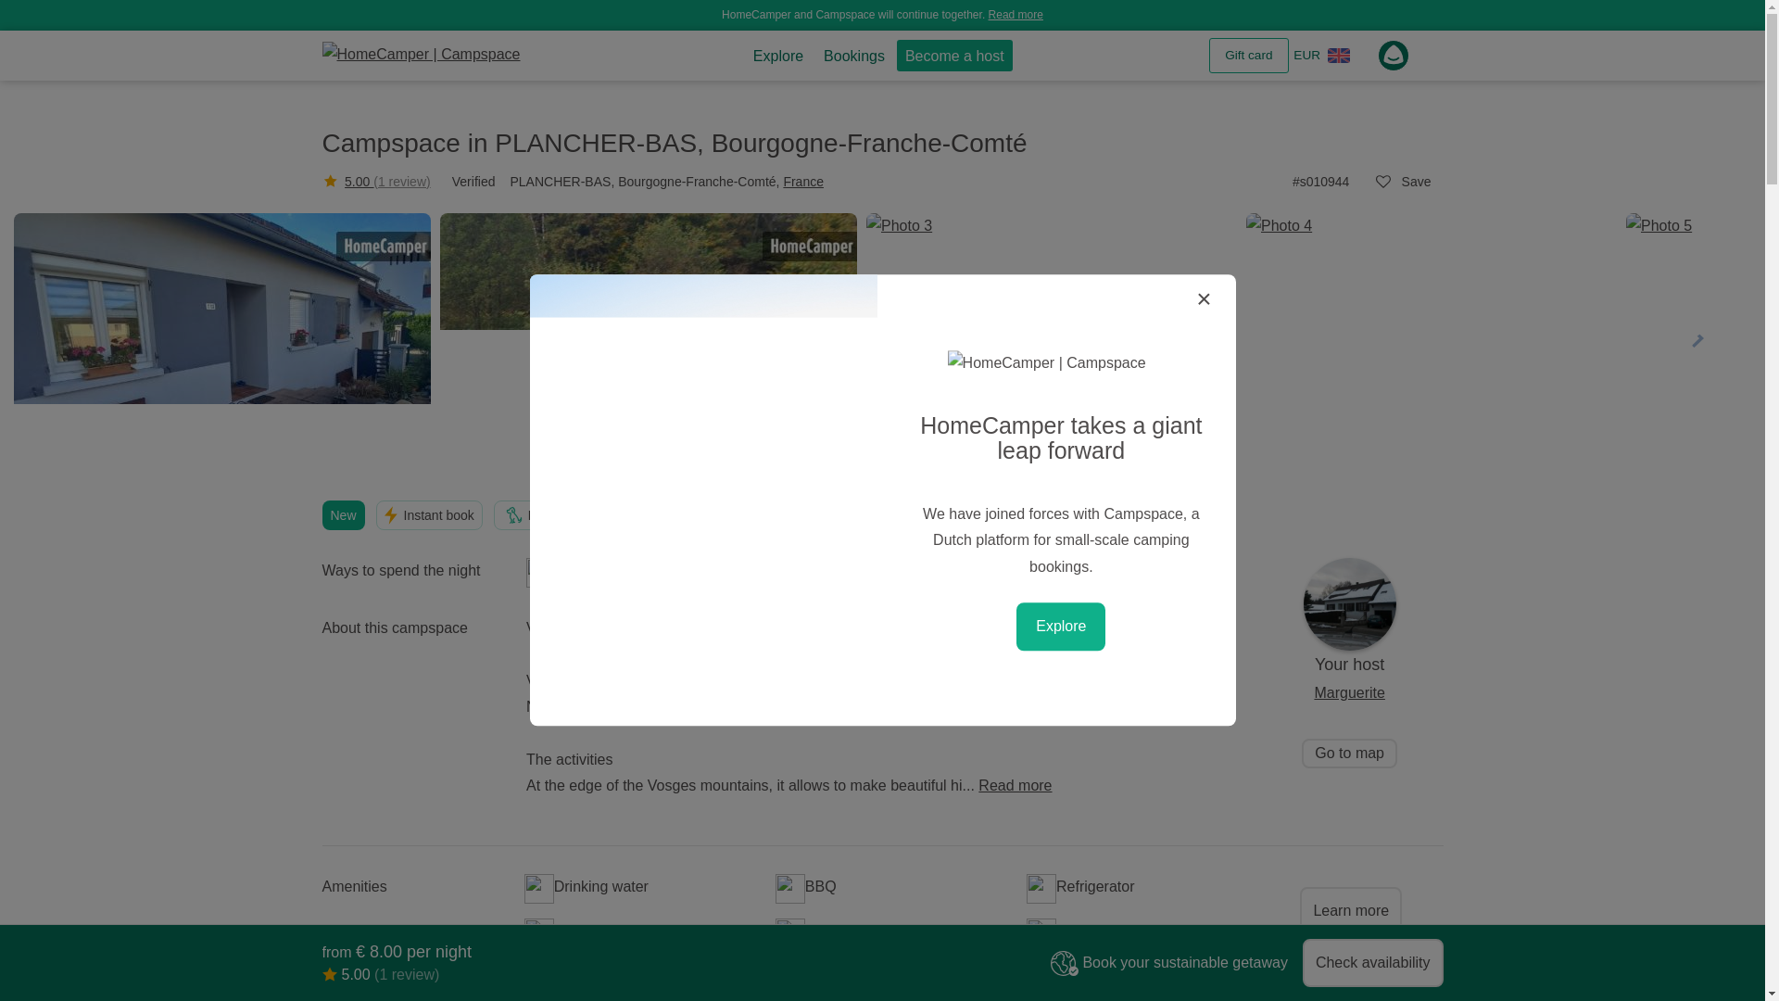 The image size is (1779, 1001). I want to click on Gift card, so click(1249, 56).